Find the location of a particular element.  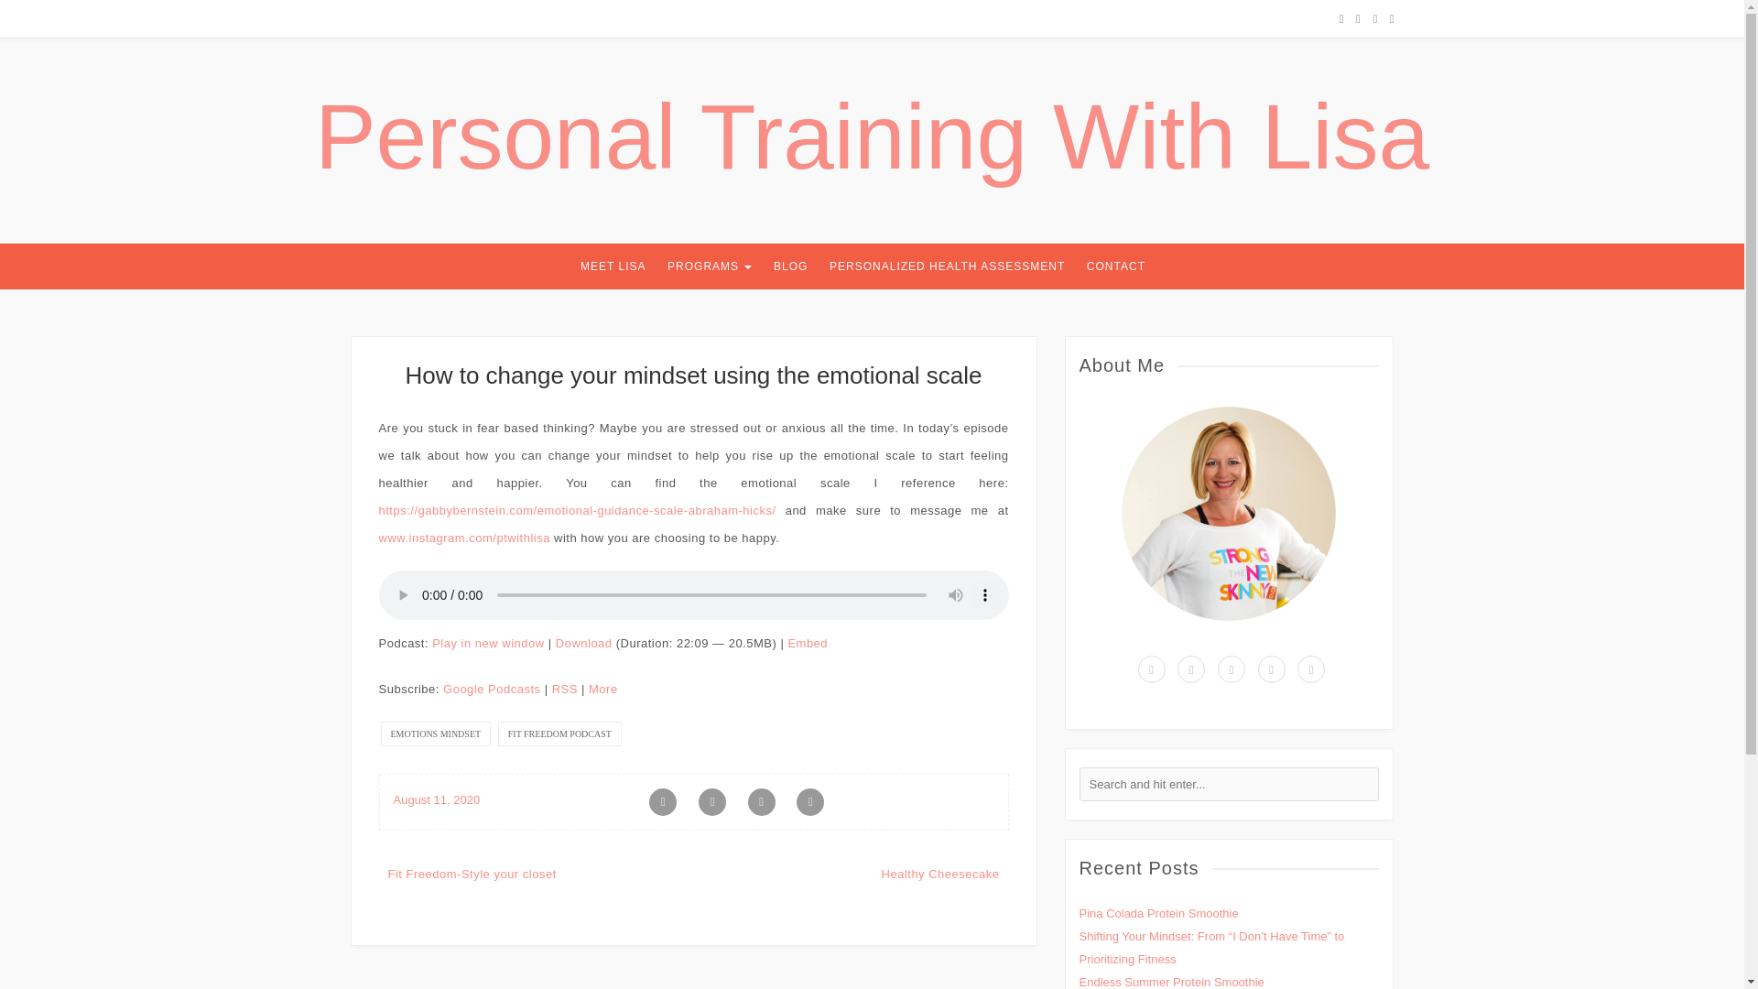

FIT FREEDOM PODCAST is located at coordinates (559, 734).